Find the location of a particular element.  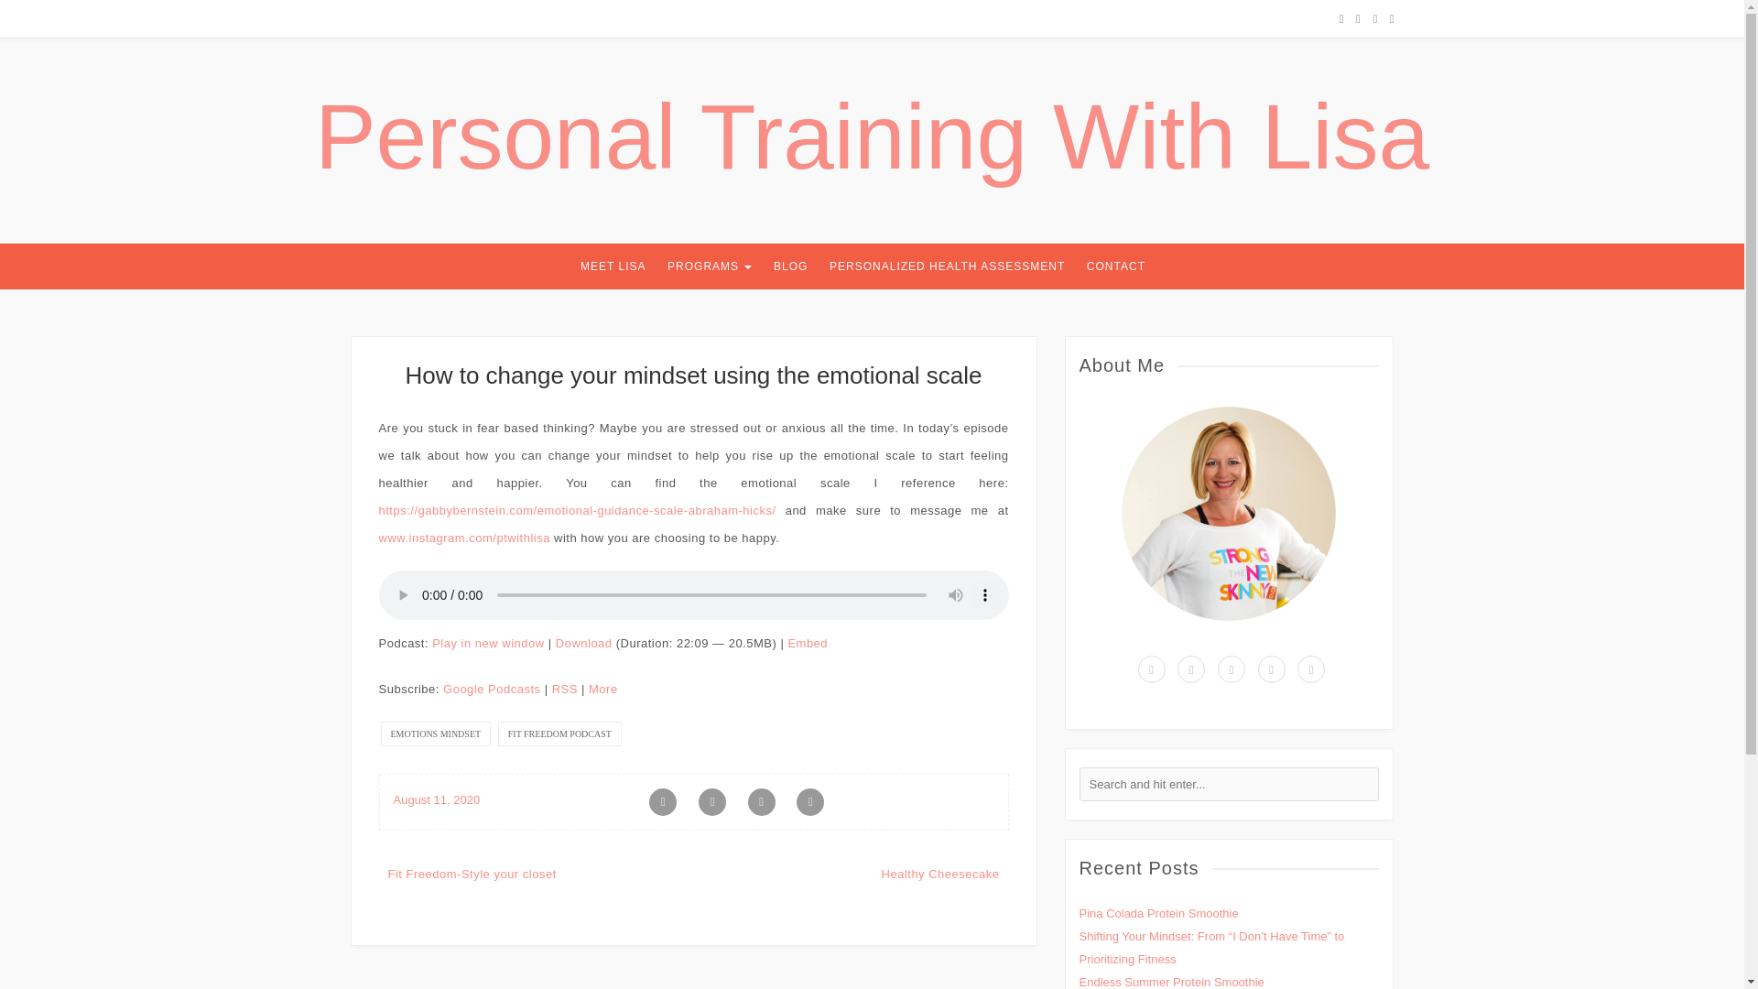

FIT FREEDOM PODCAST is located at coordinates (559, 734).